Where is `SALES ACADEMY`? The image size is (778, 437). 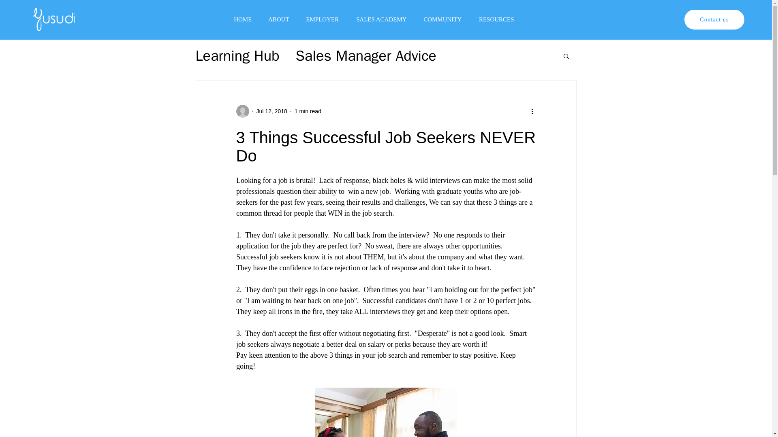 SALES ACADEMY is located at coordinates (382, 19).